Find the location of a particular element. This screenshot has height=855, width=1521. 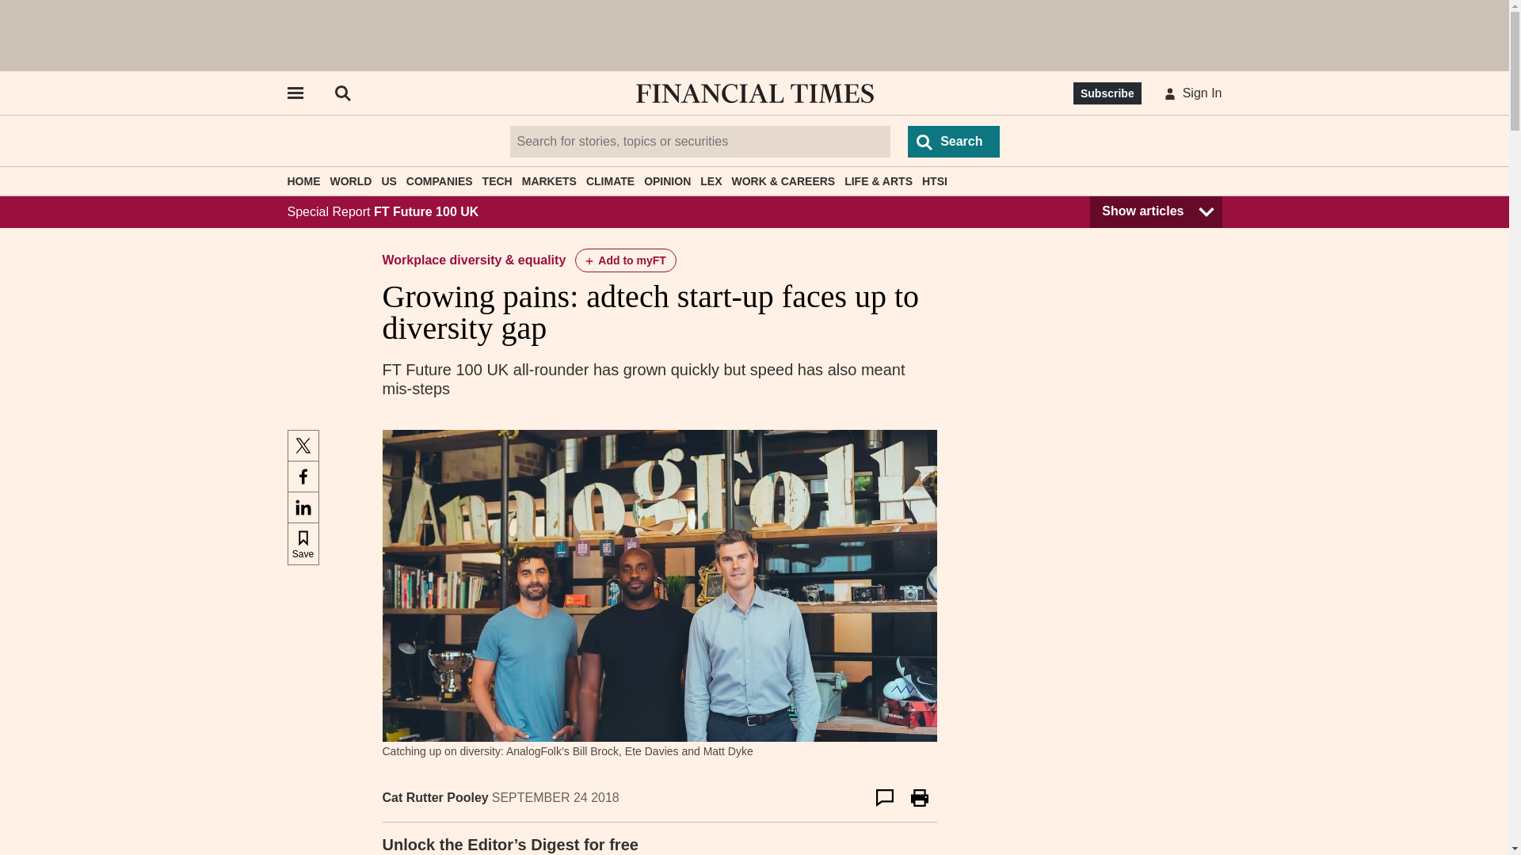

OPEN SIDE NAVIGATION MENU is located at coordinates (294, 93).